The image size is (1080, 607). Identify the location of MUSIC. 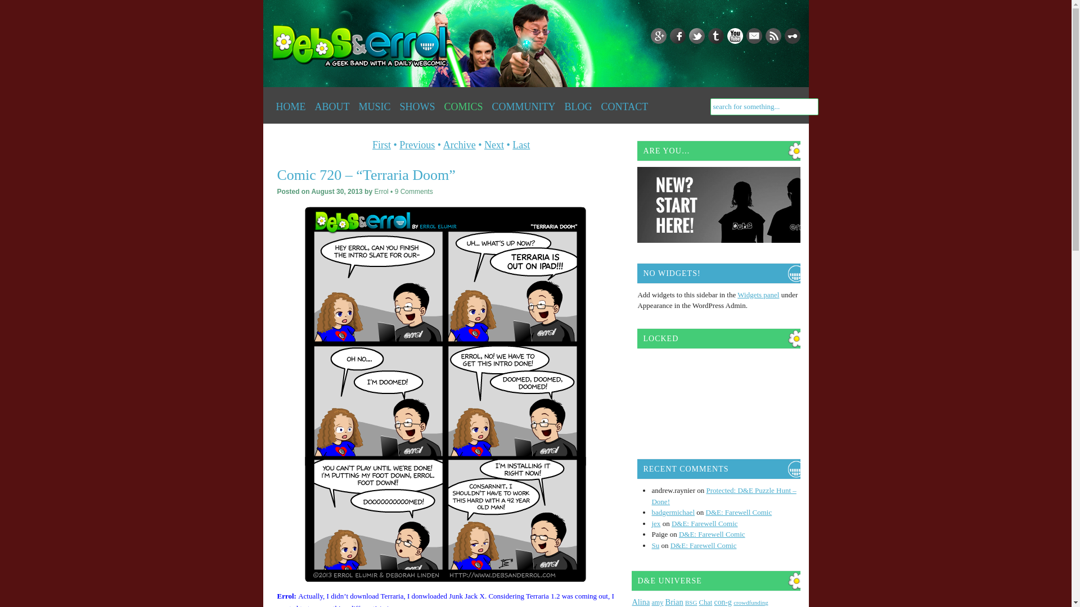
(375, 106).